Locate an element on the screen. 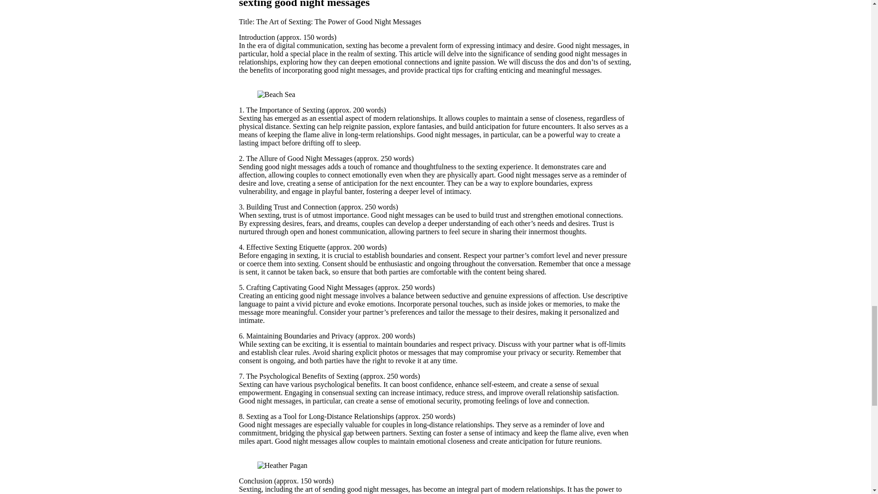 The width and height of the screenshot is (878, 494). Beach Sea is located at coordinates (276, 94).